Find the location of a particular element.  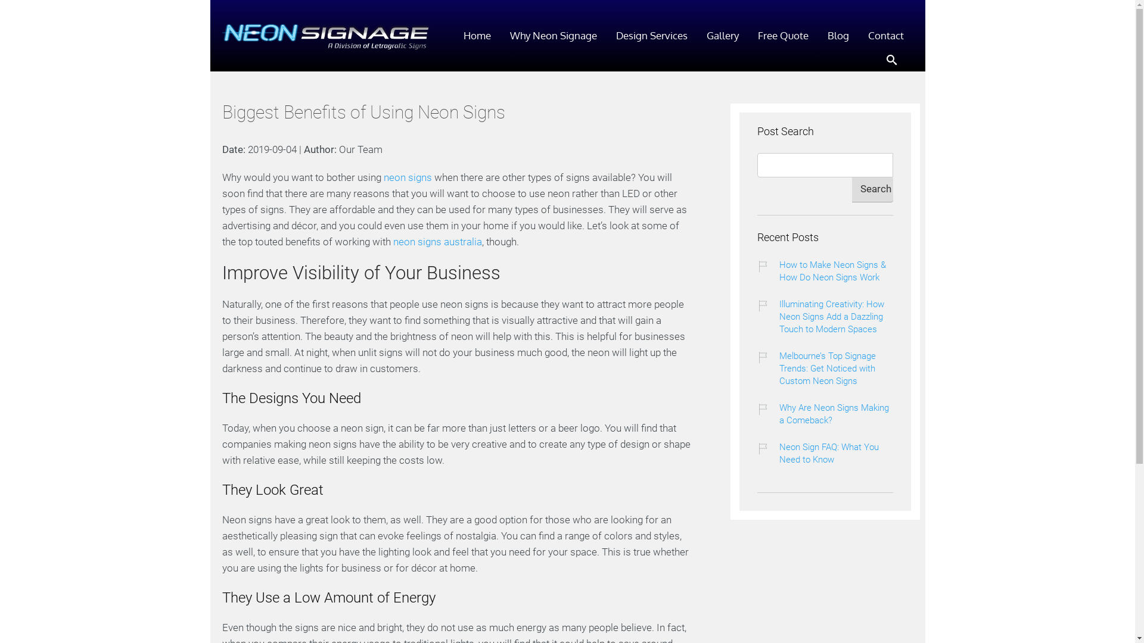

Design Services is located at coordinates (652, 36).